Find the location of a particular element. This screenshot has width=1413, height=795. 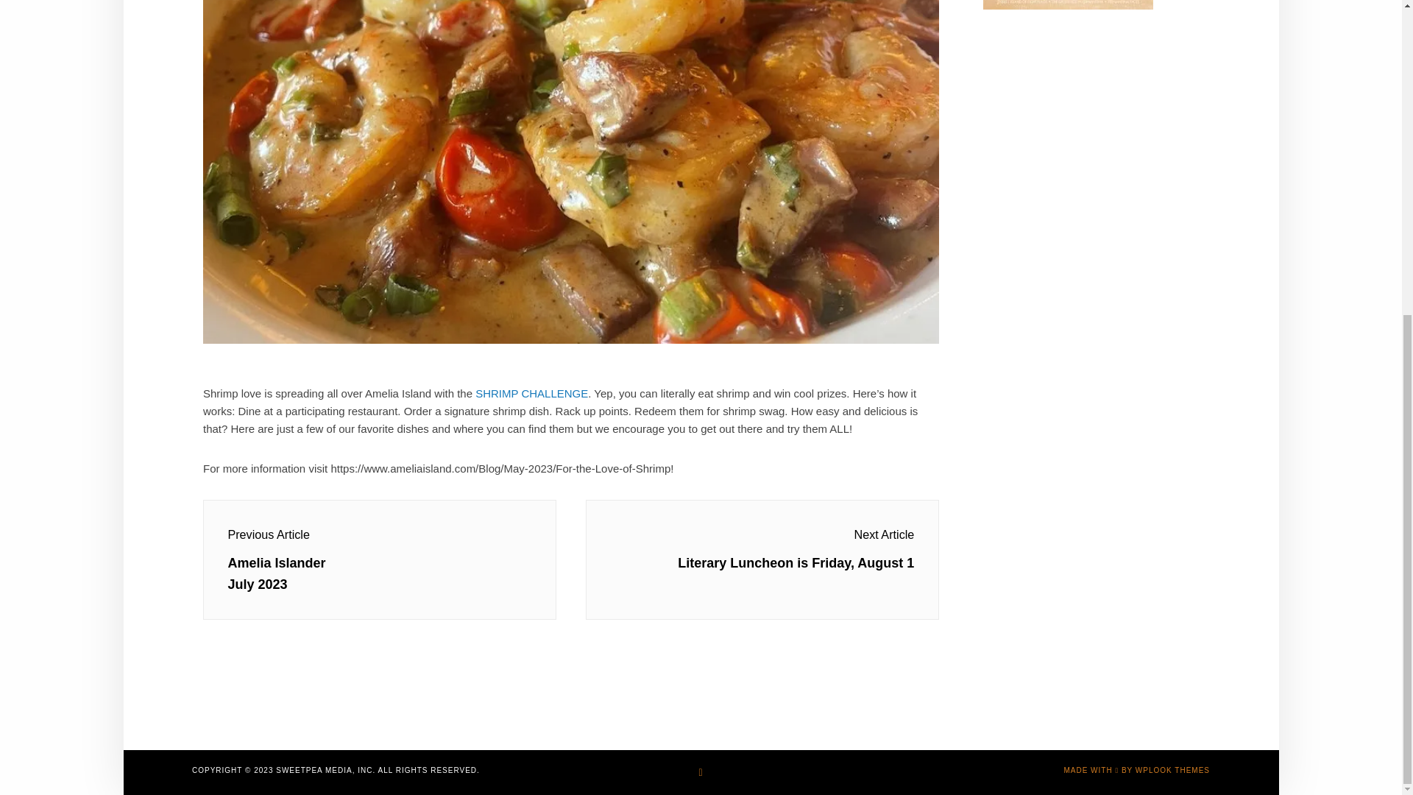

MADE WITH BY WPLOOK THEMES is located at coordinates (1136, 770).